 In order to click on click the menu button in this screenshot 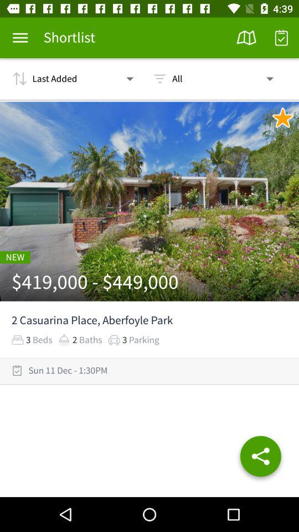, I will do `click(20, 38)`.